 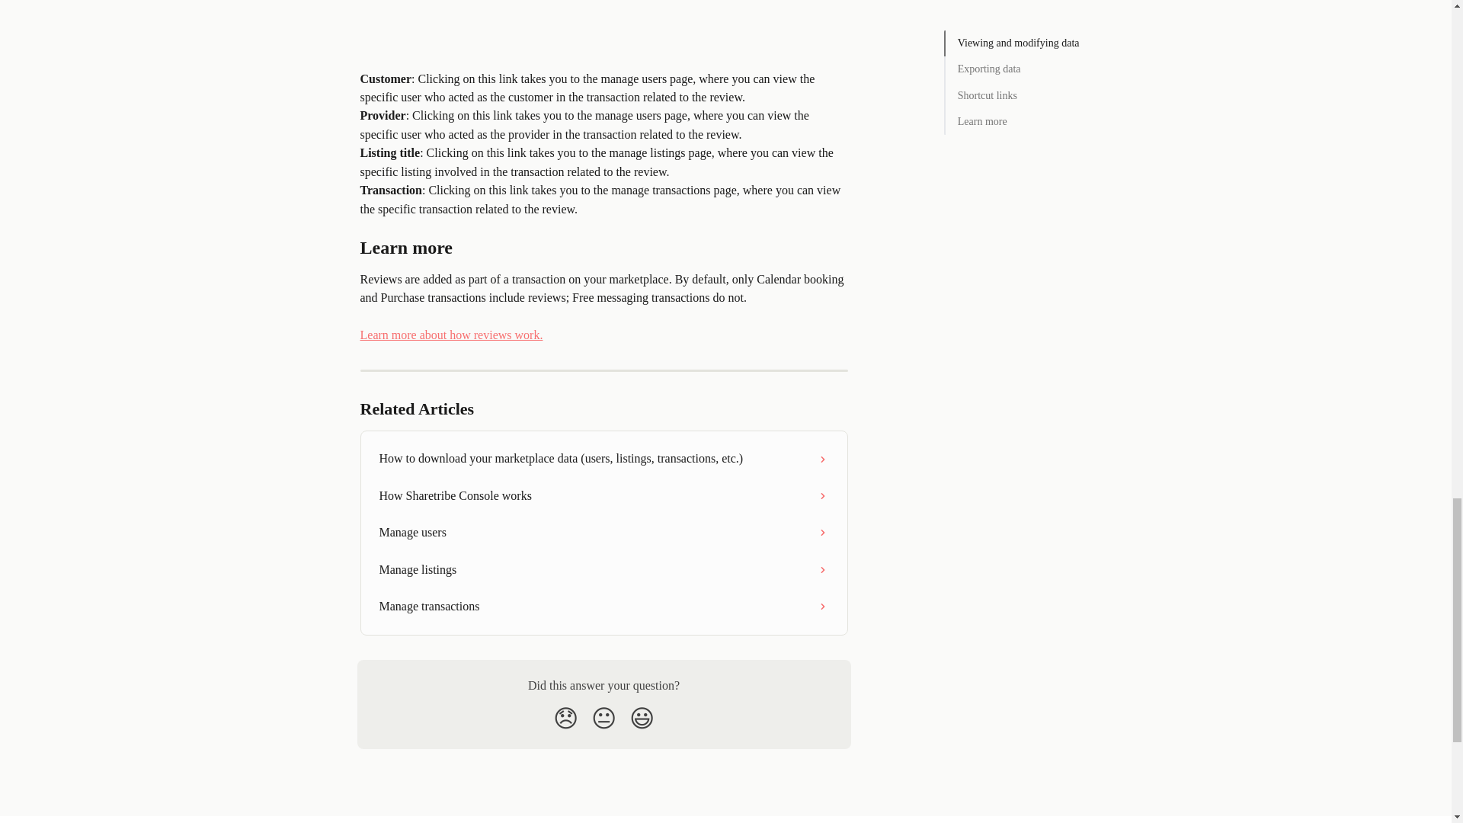 What do you see at coordinates (603, 496) in the screenshot?
I see `How Sharetribe Console works` at bounding box center [603, 496].